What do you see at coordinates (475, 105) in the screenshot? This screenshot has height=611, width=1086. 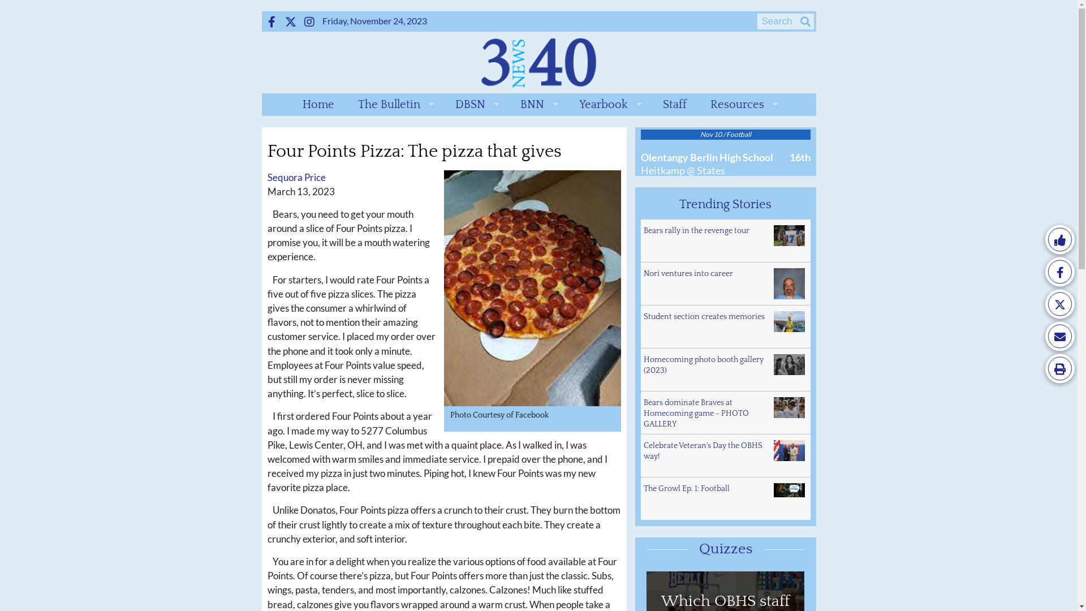 I see `DBSN` at bounding box center [475, 105].